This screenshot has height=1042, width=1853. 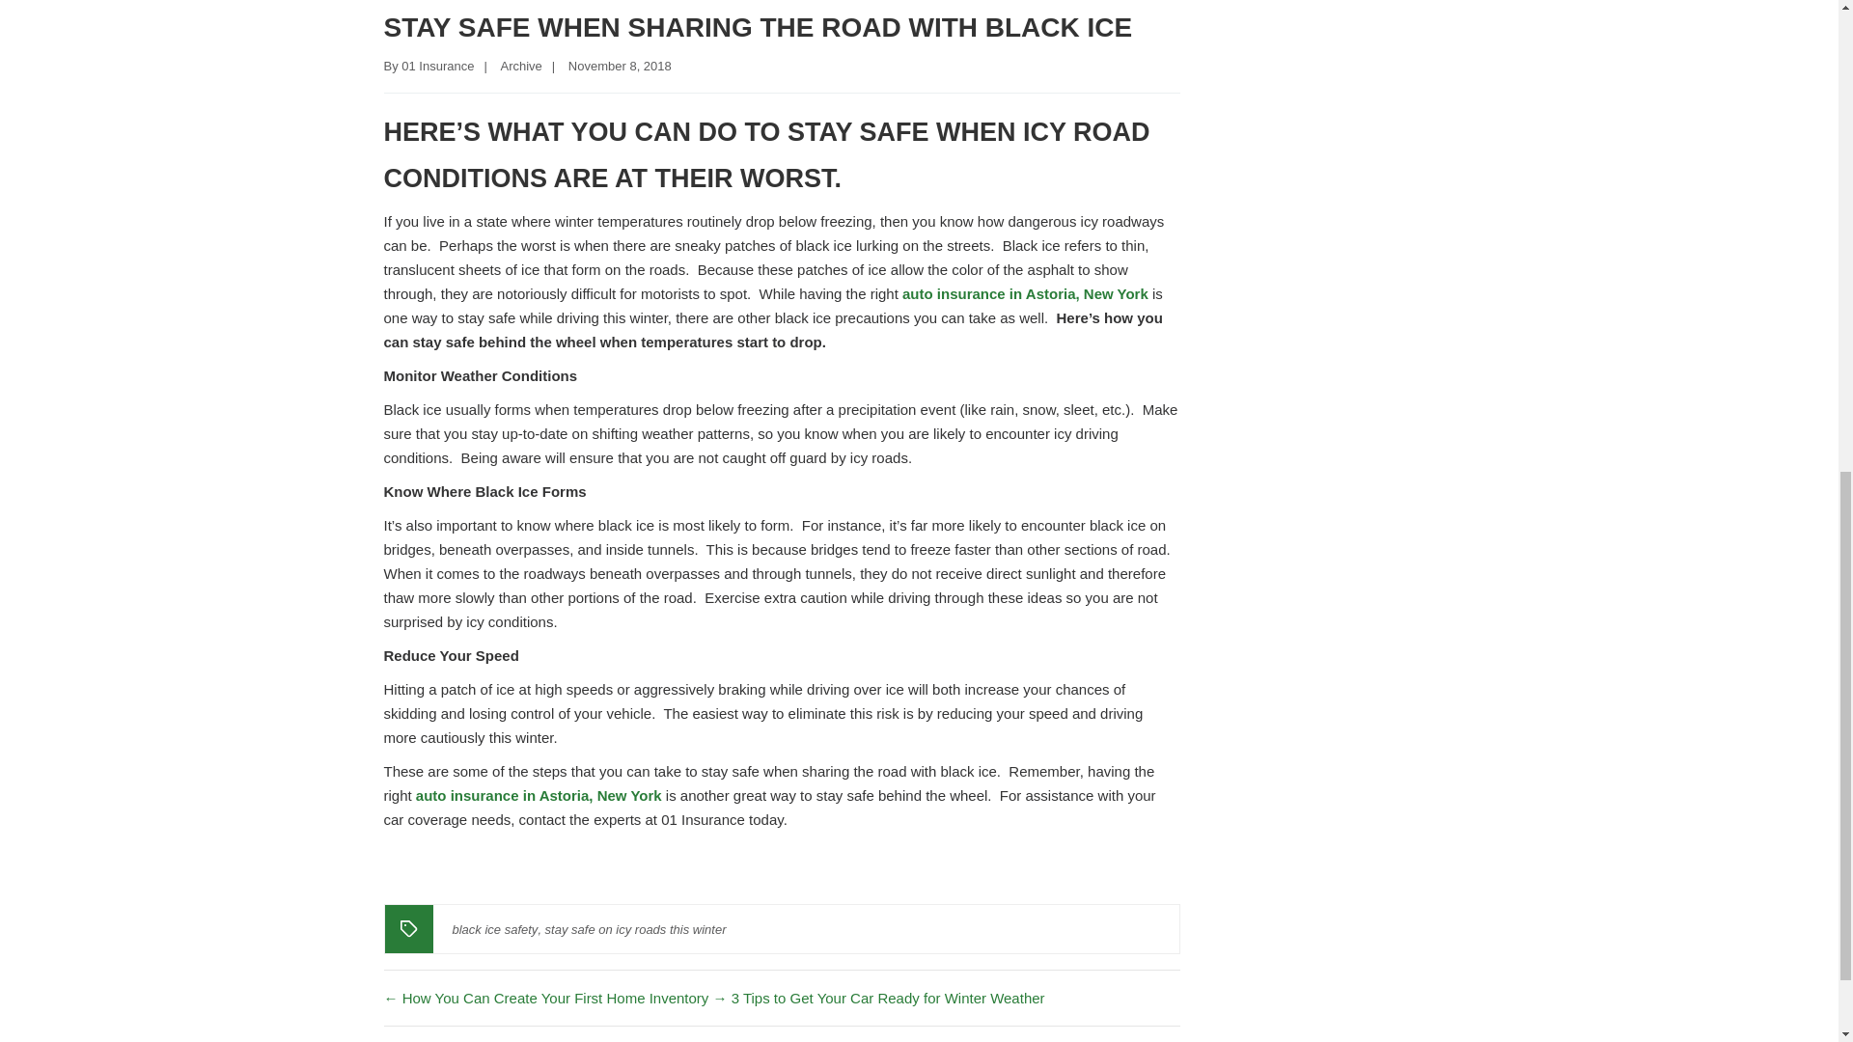 What do you see at coordinates (1025, 293) in the screenshot?
I see `auto insurance in Astoria, New York` at bounding box center [1025, 293].